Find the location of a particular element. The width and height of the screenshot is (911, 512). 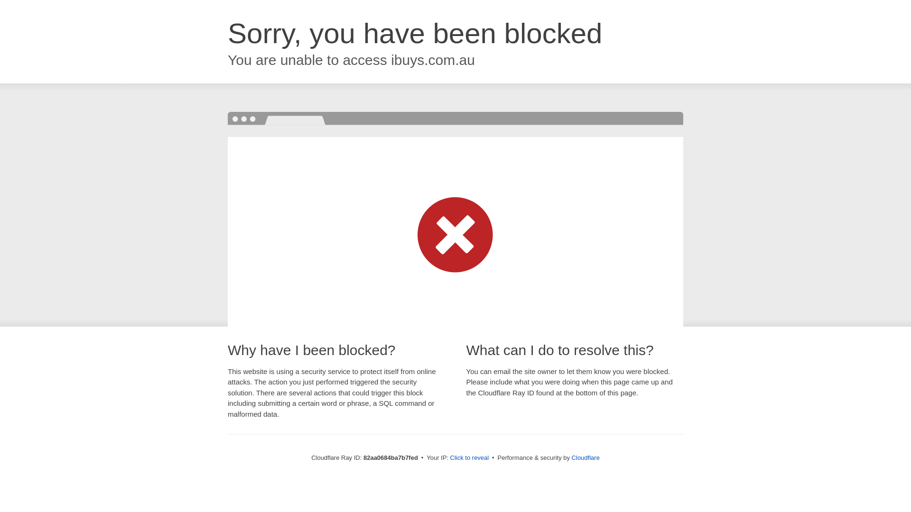

Click to reveal is located at coordinates (470, 458).